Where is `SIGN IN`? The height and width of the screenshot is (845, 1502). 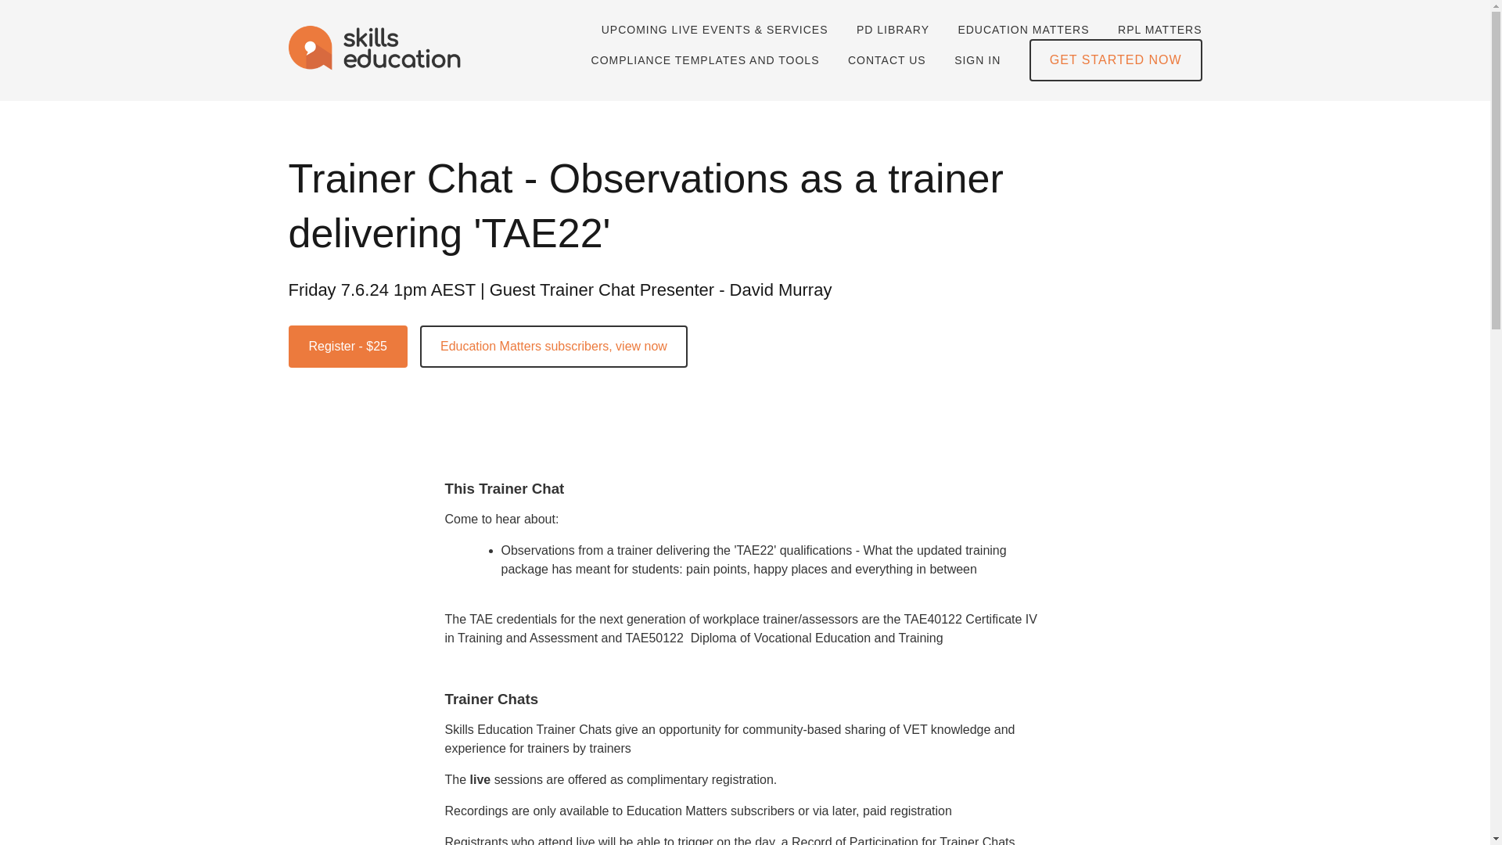
SIGN IN is located at coordinates (976, 60).